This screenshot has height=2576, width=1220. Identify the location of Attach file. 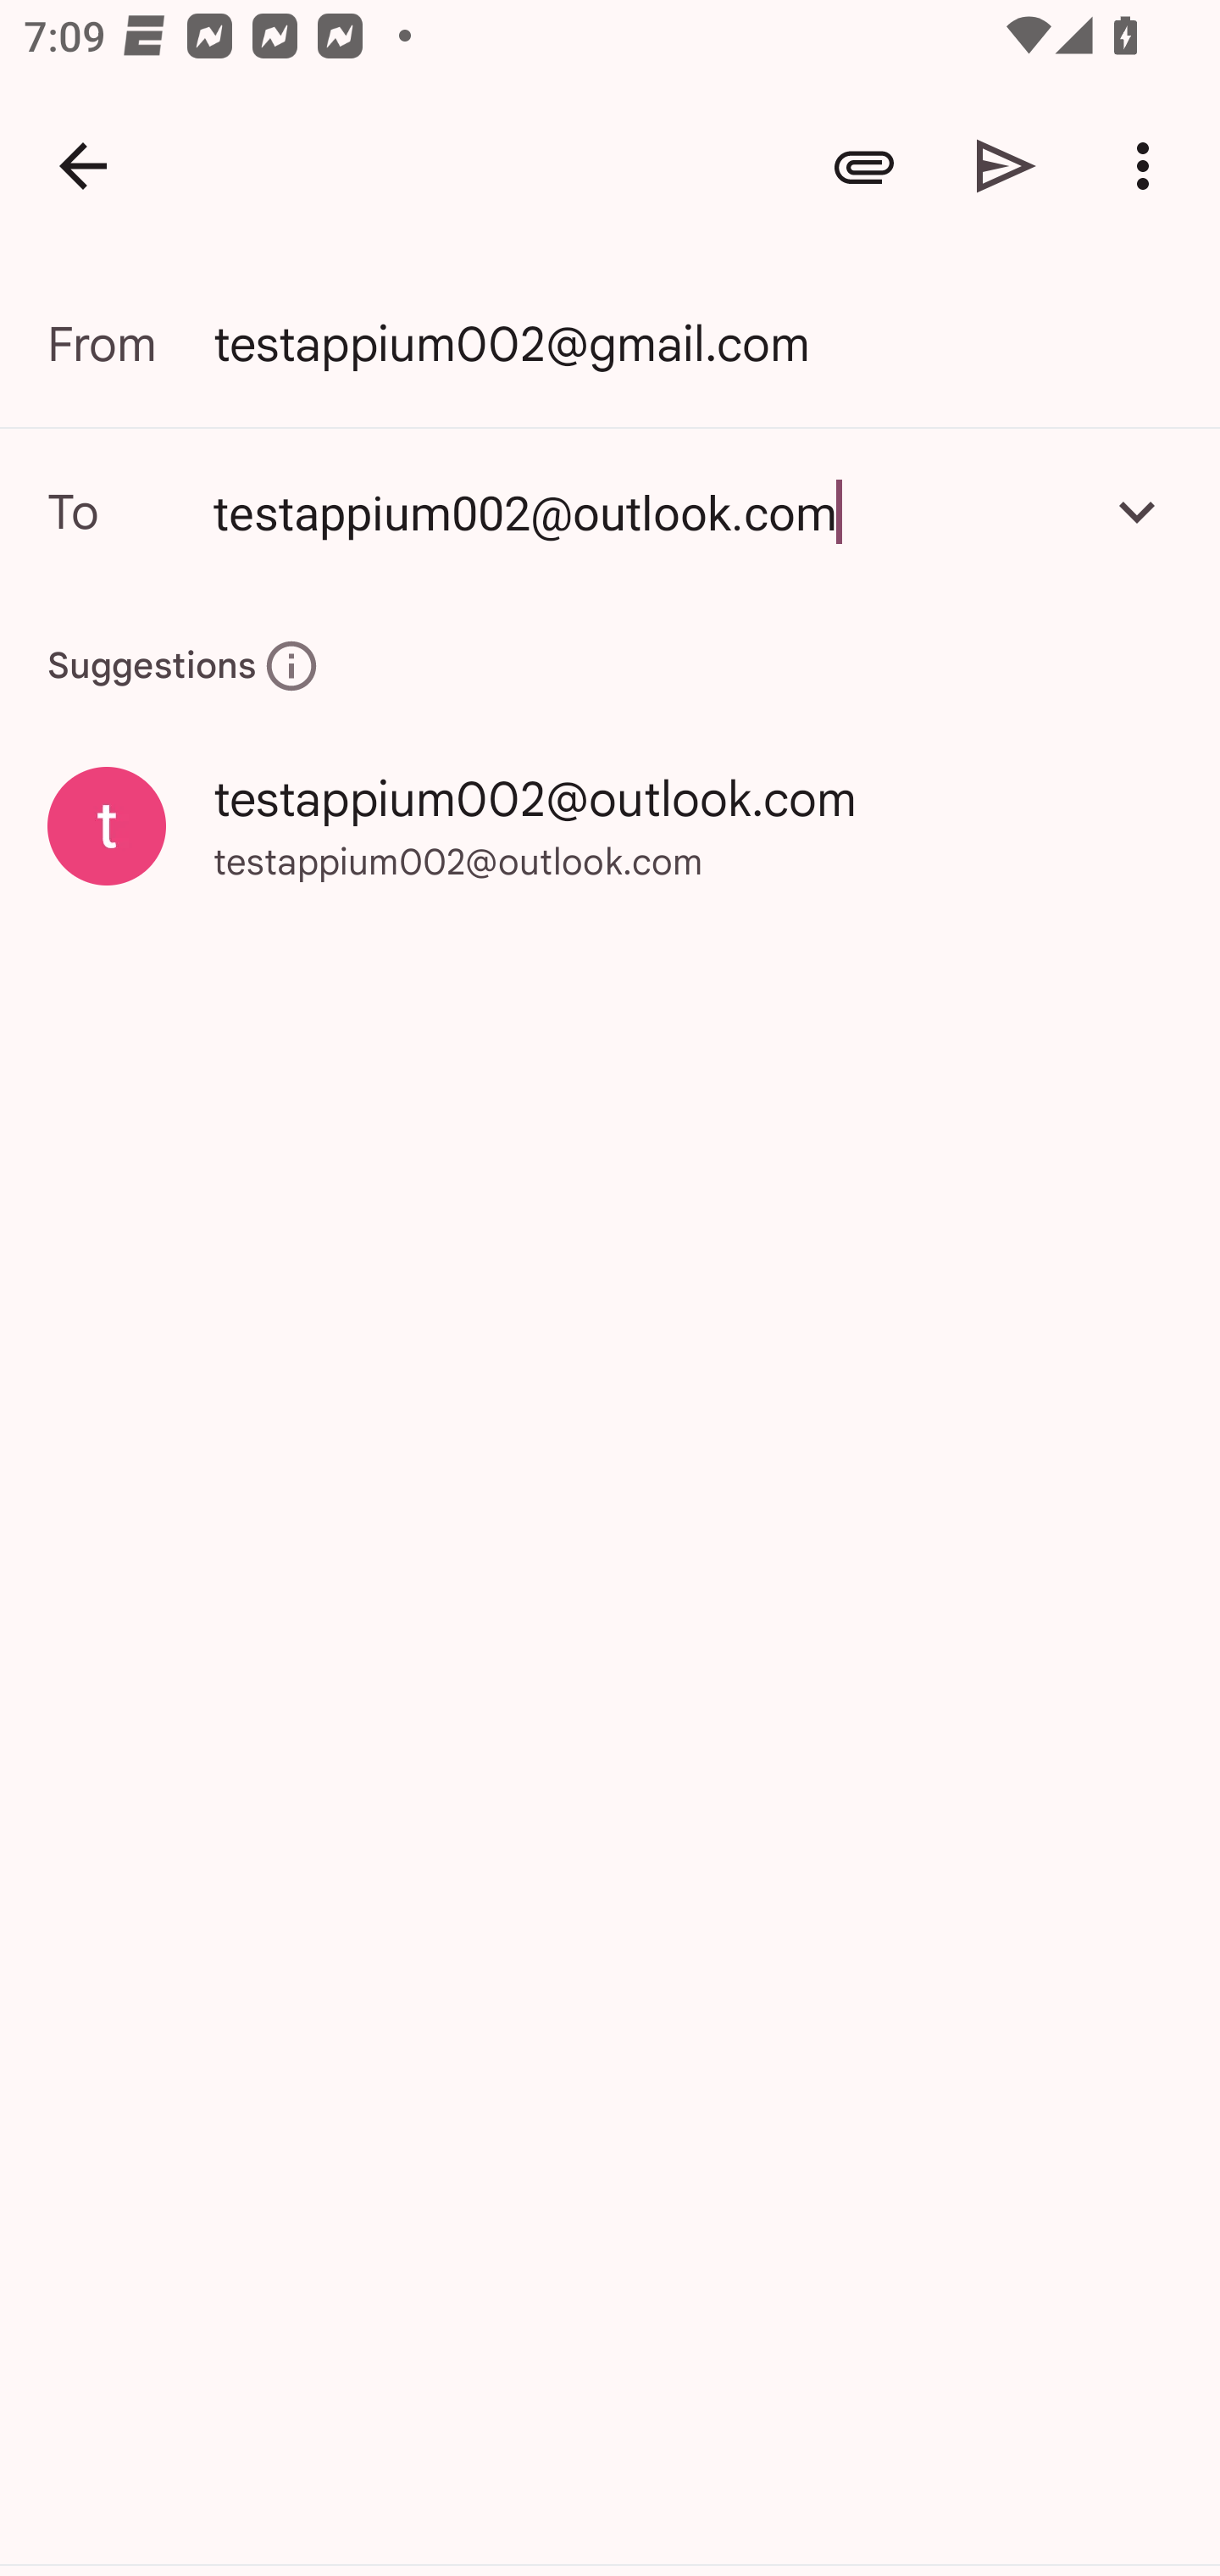
(864, 166).